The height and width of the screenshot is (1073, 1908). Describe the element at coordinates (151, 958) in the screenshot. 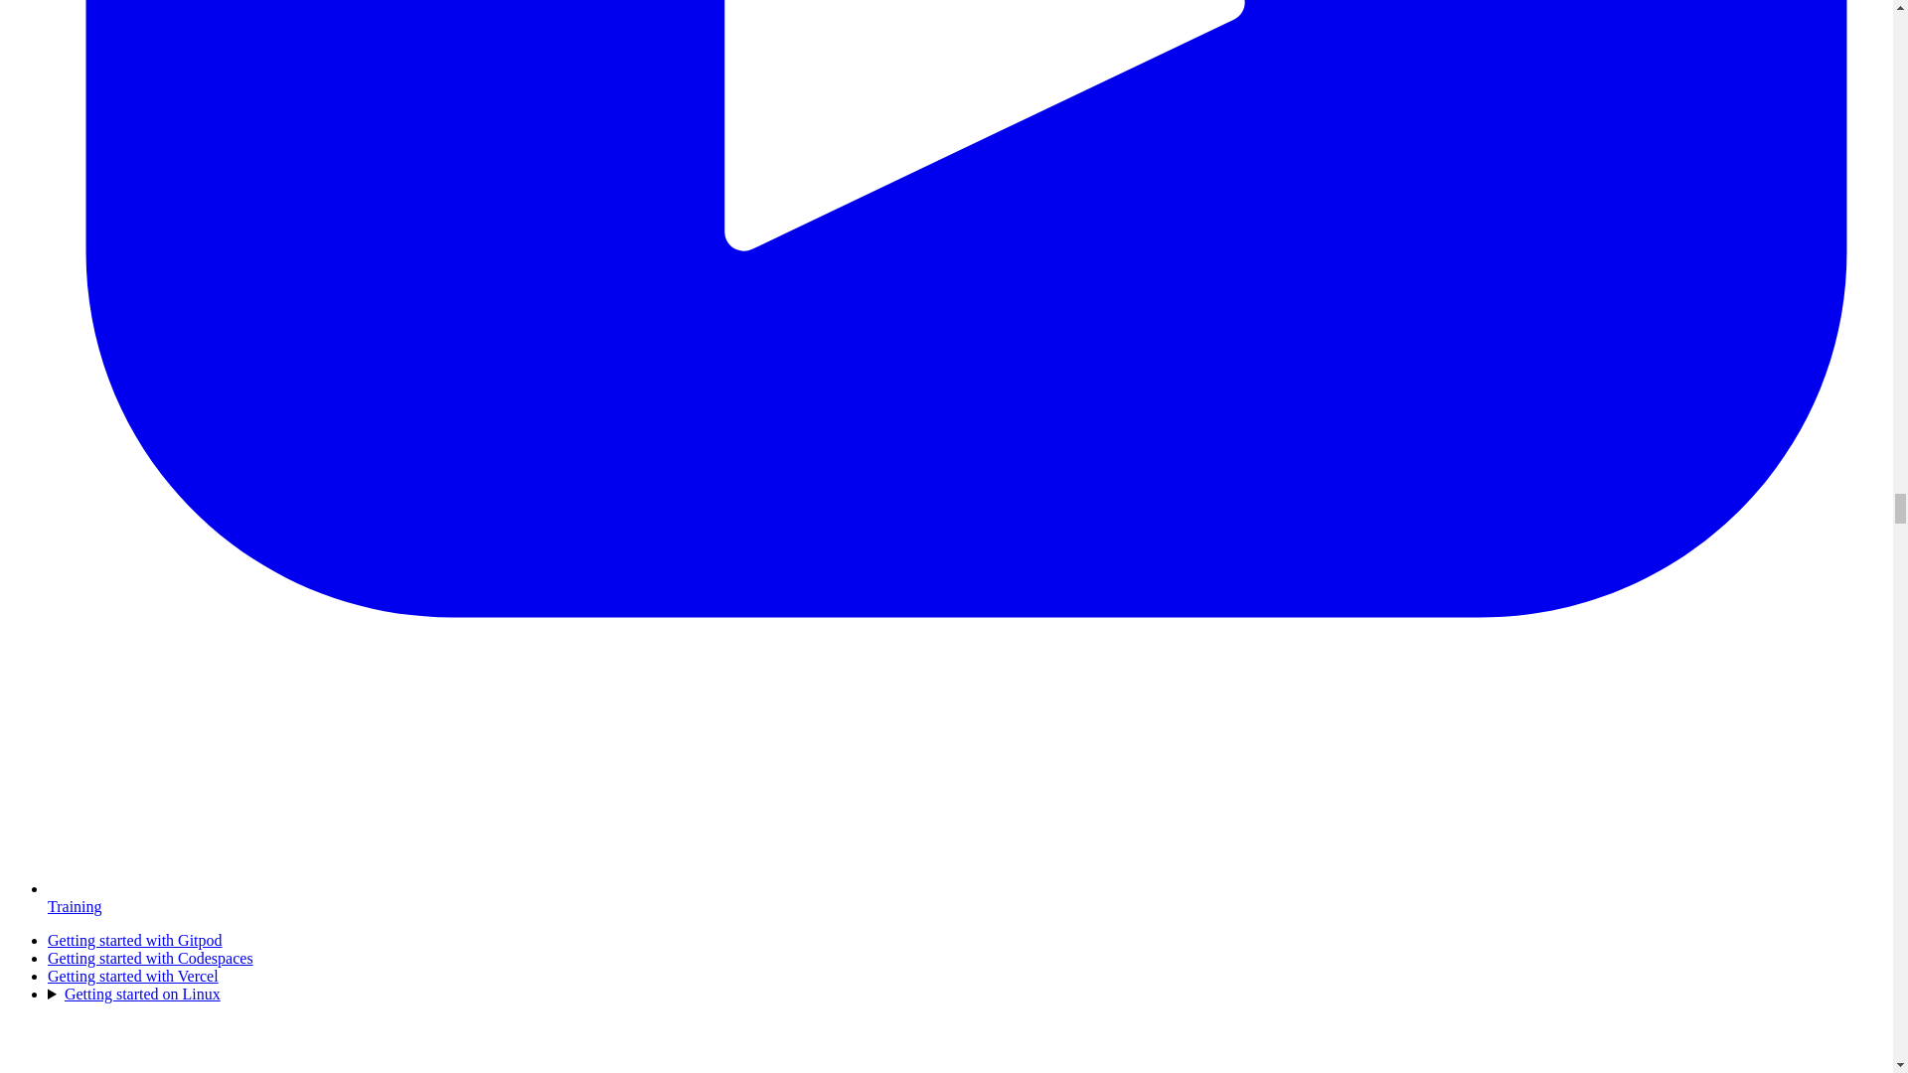

I see `Getting started with Codespaces` at that location.